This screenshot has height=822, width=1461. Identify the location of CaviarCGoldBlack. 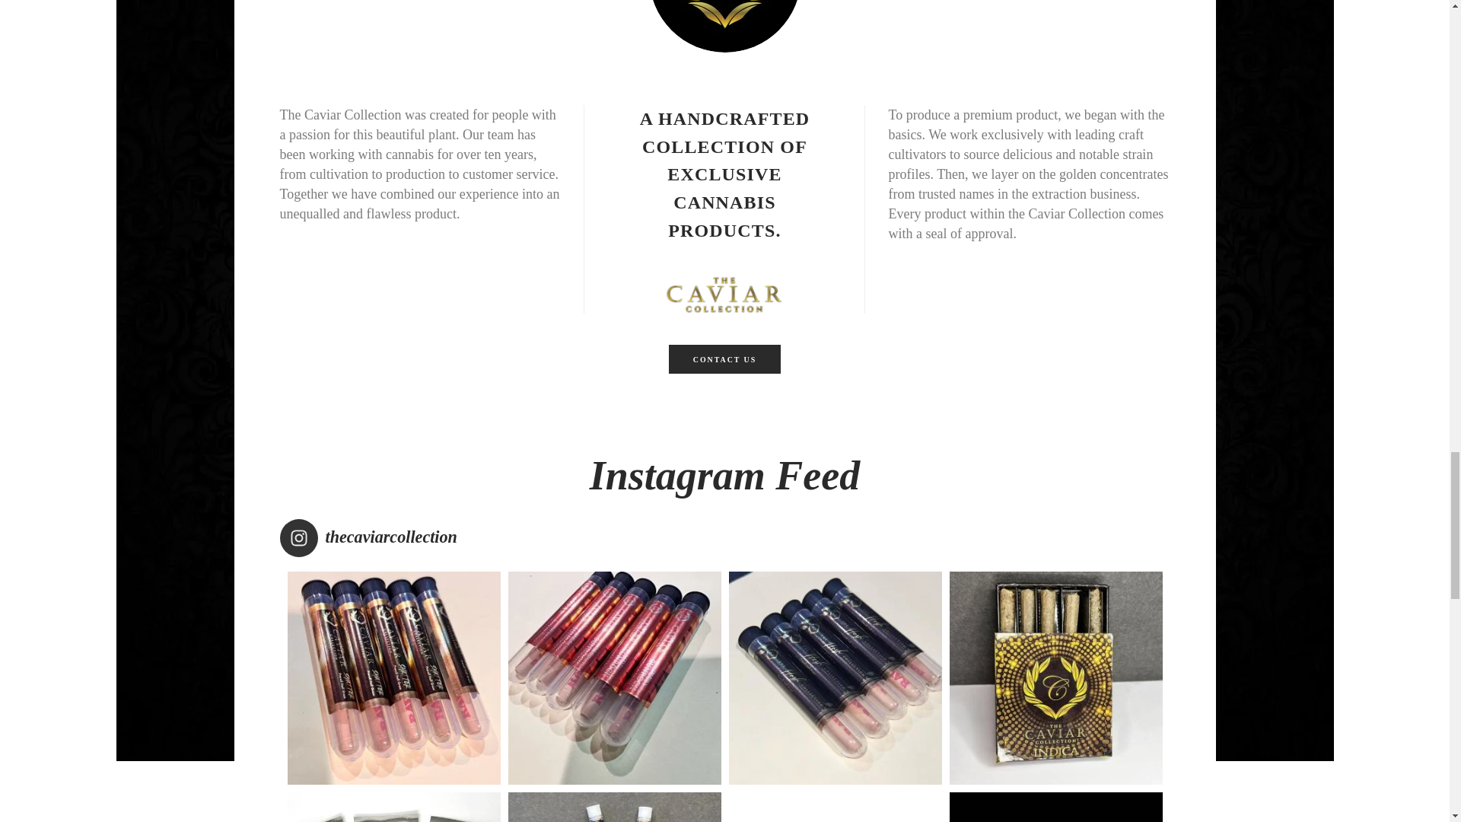
(724, 26).